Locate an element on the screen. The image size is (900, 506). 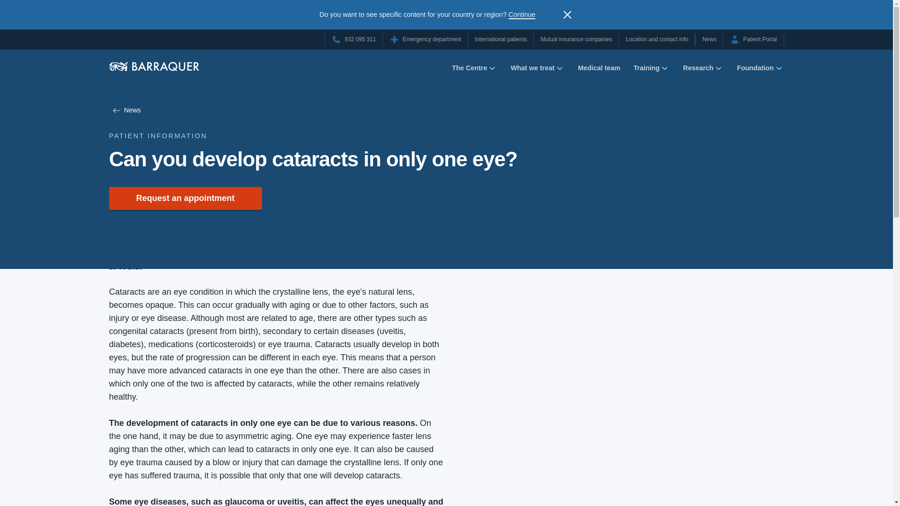
Patient Portal is located at coordinates (753, 39).